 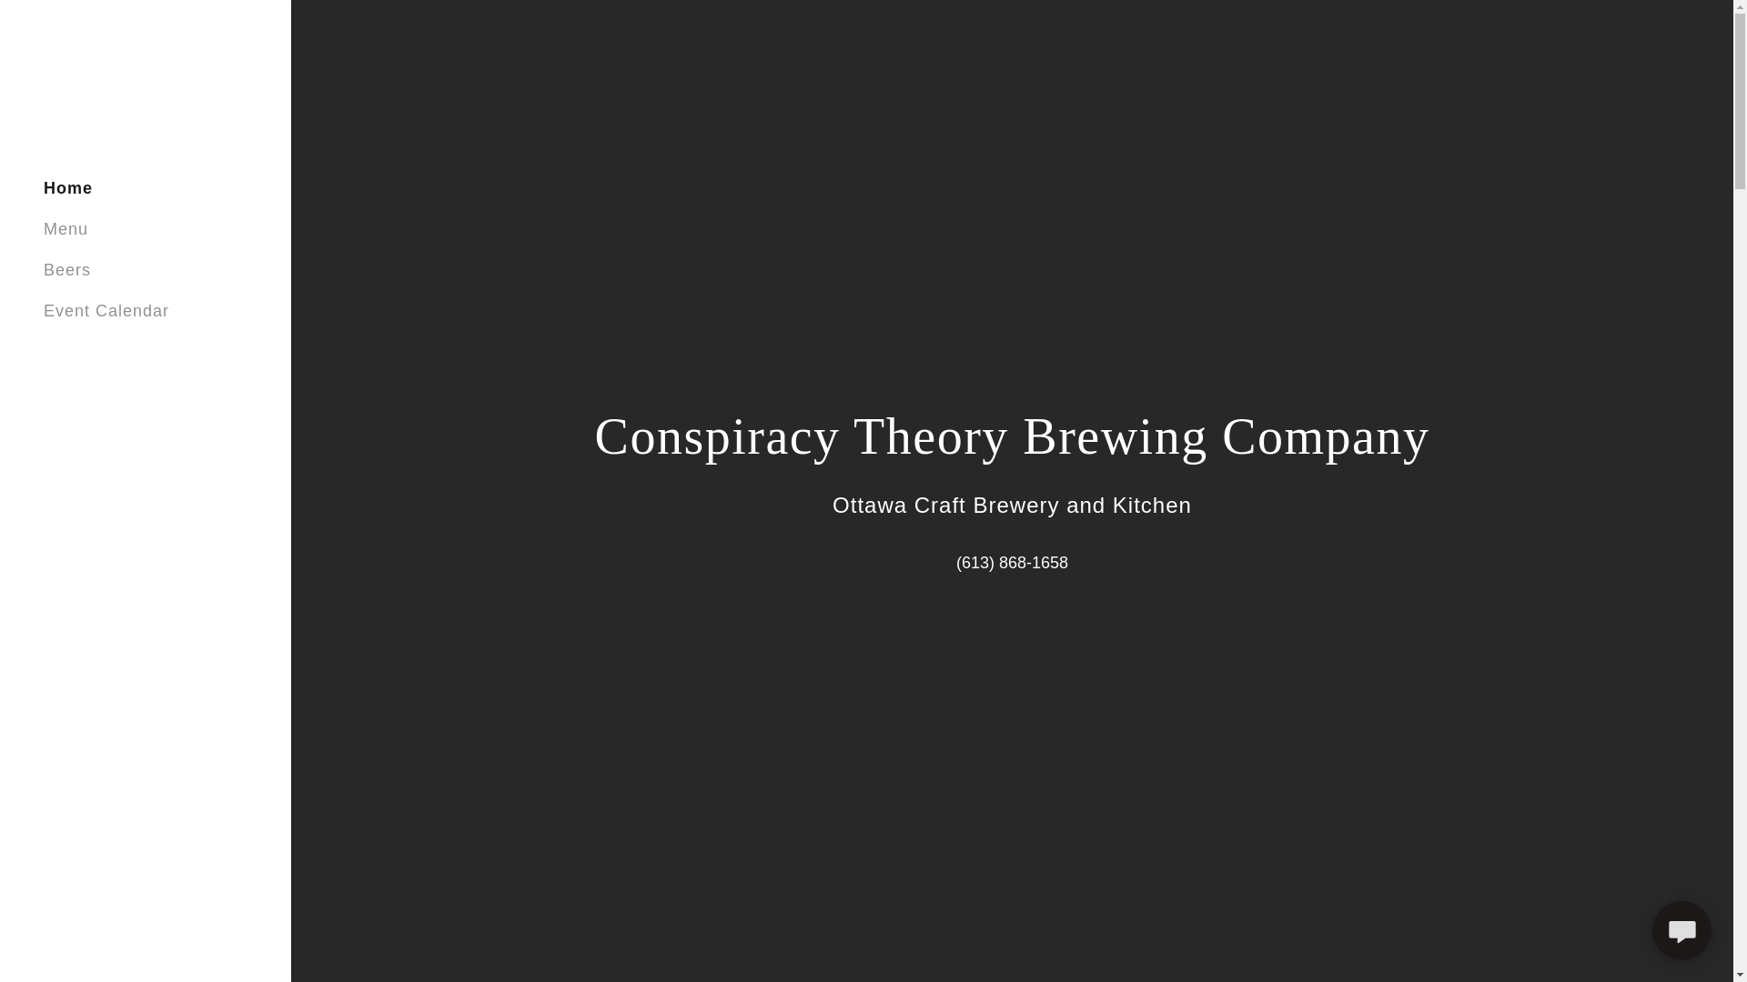 I want to click on Beers, so click(x=67, y=269).